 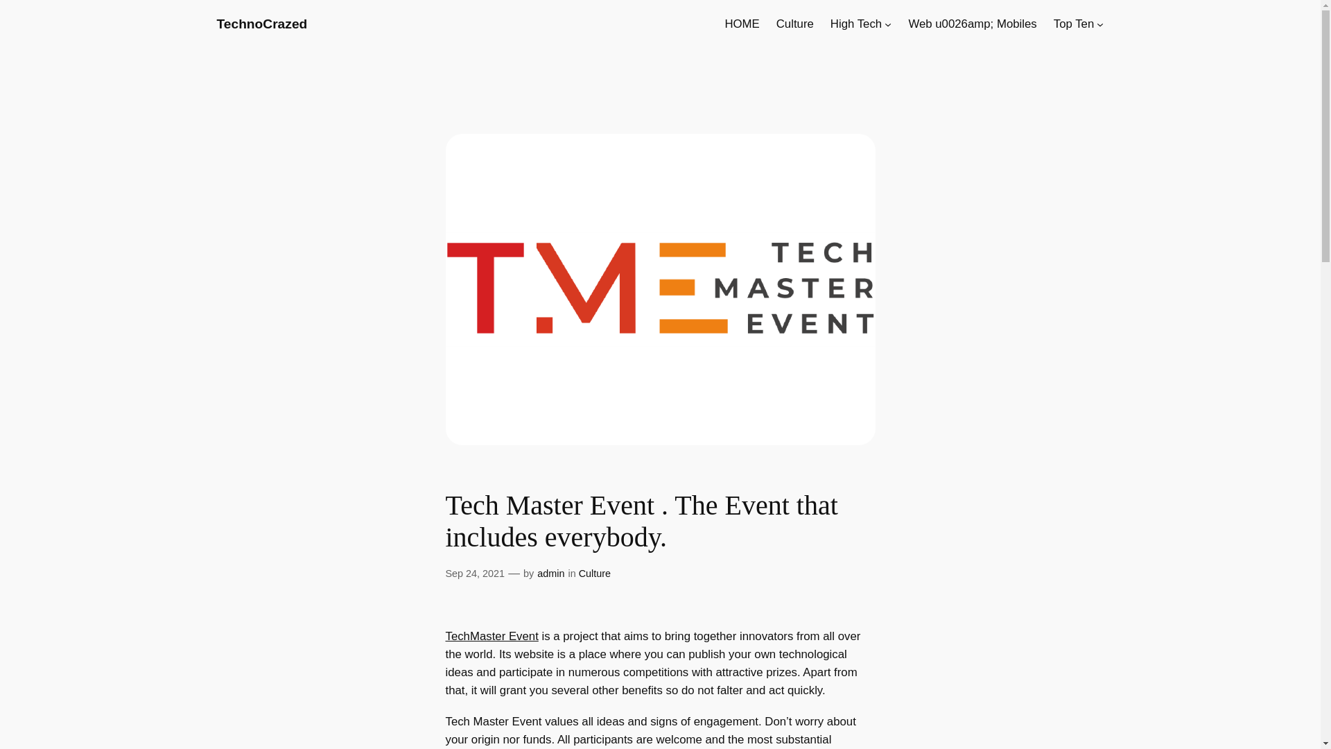 What do you see at coordinates (550, 573) in the screenshot?
I see `admin` at bounding box center [550, 573].